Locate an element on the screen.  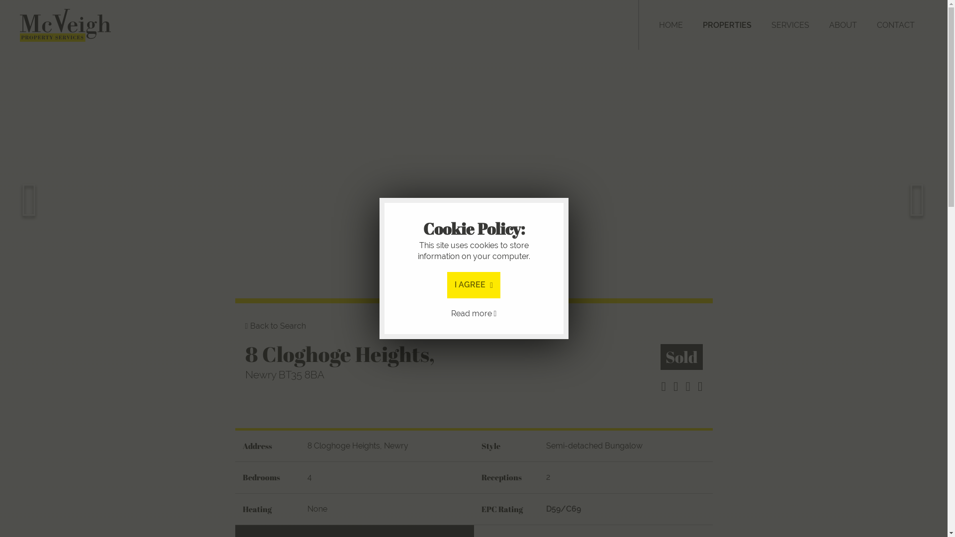
I AGREE is located at coordinates (474, 326).